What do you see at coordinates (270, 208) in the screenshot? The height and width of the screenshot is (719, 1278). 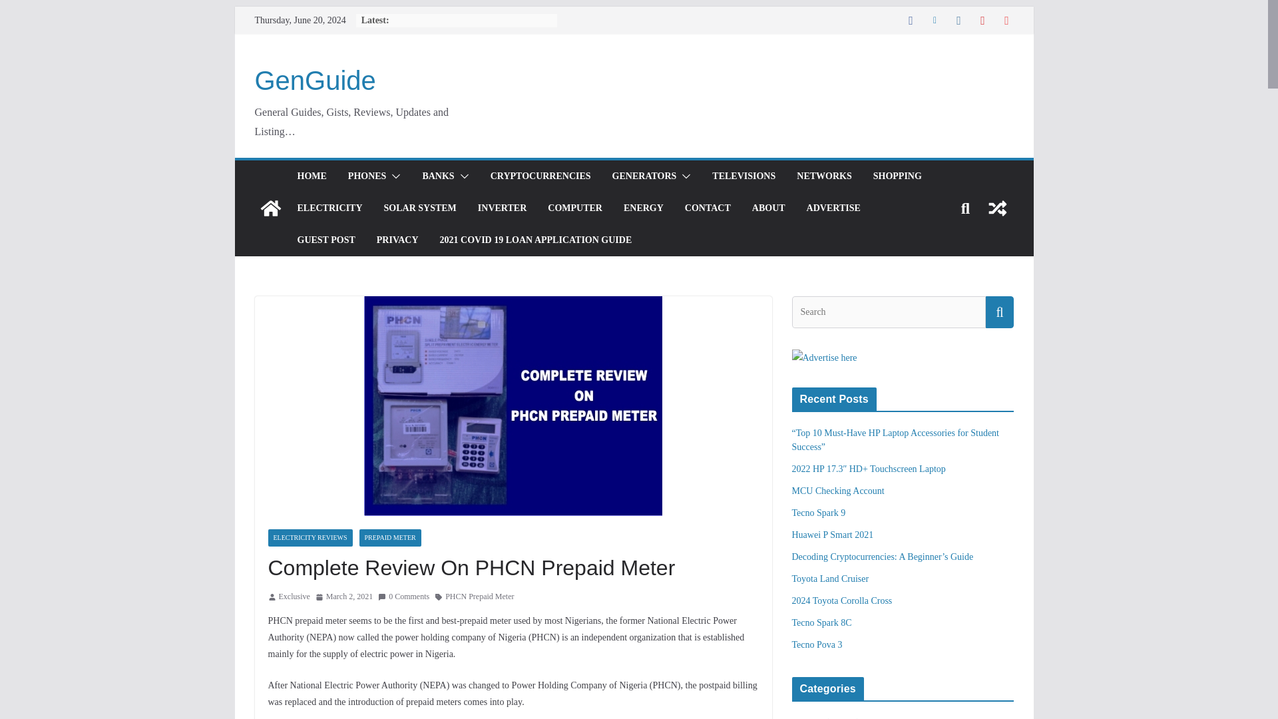 I see `GenGuide` at bounding box center [270, 208].